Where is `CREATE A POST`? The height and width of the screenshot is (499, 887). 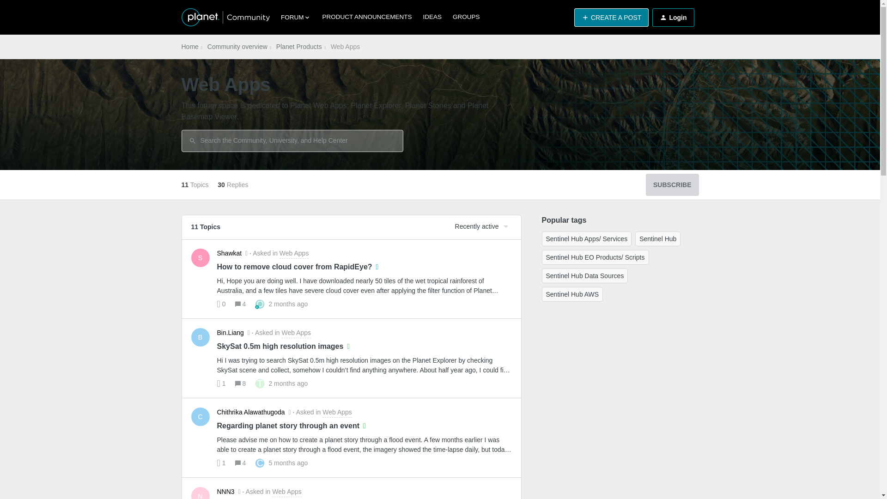
CREATE A POST is located at coordinates (281, 253).